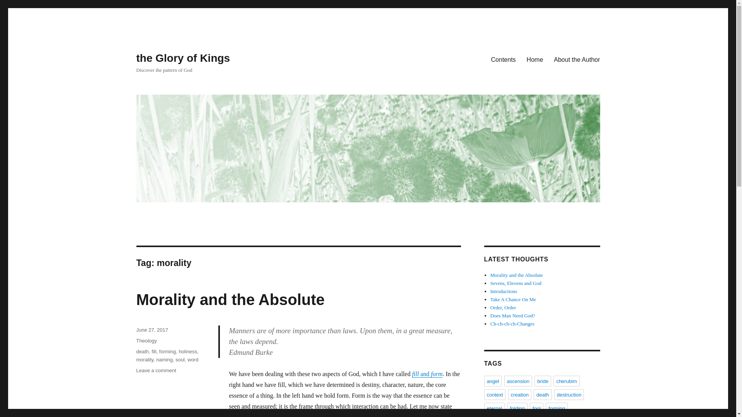 The height and width of the screenshot is (417, 742). Describe the element at coordinates (512, 316) in the screenshot. I see `Does Man Need God?` at that location.